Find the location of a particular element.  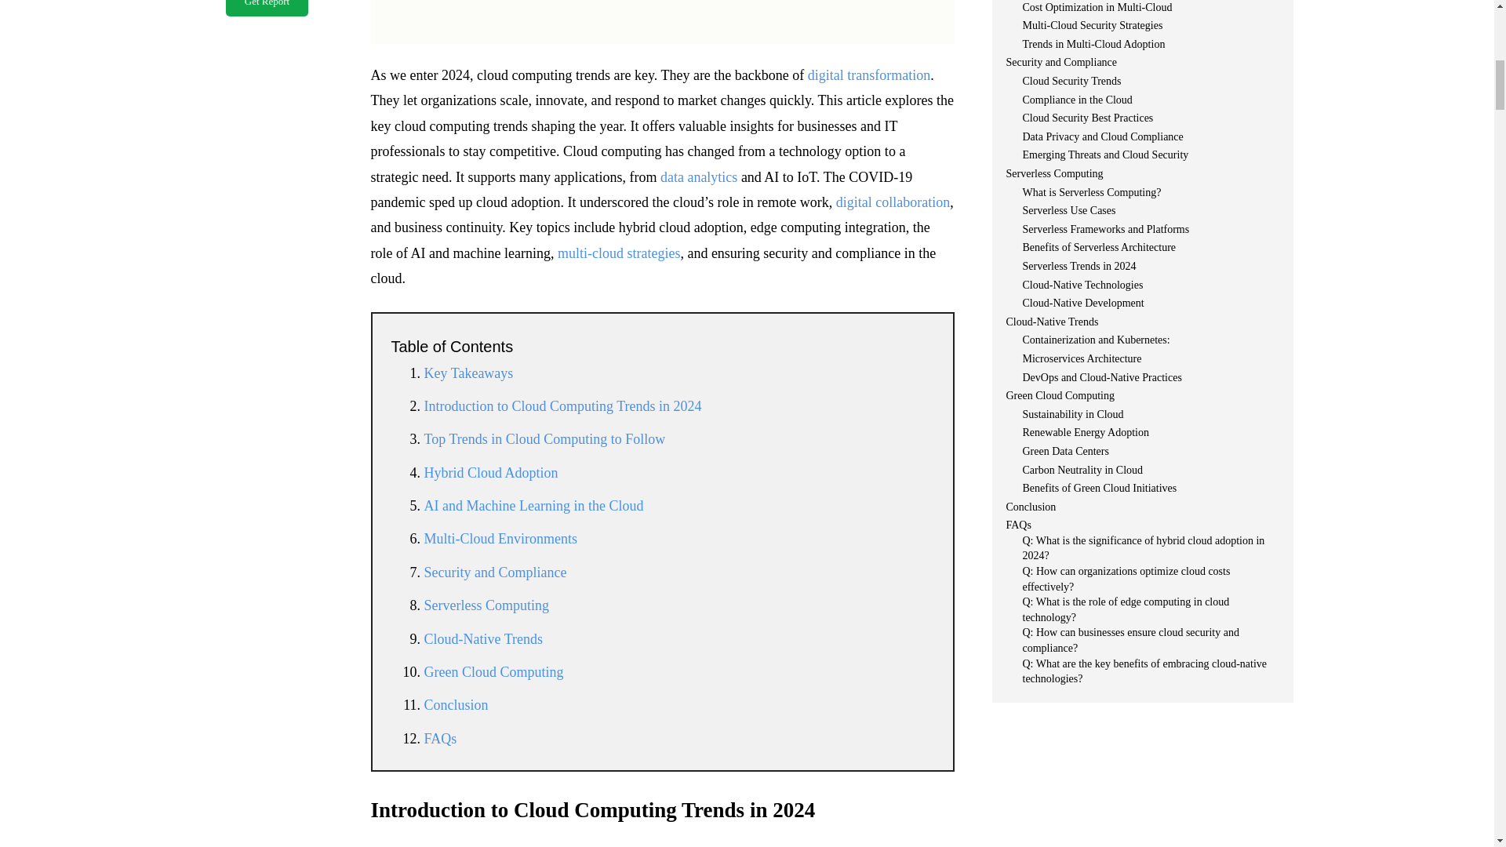

Conclusion is located at coordinates (455, 704).